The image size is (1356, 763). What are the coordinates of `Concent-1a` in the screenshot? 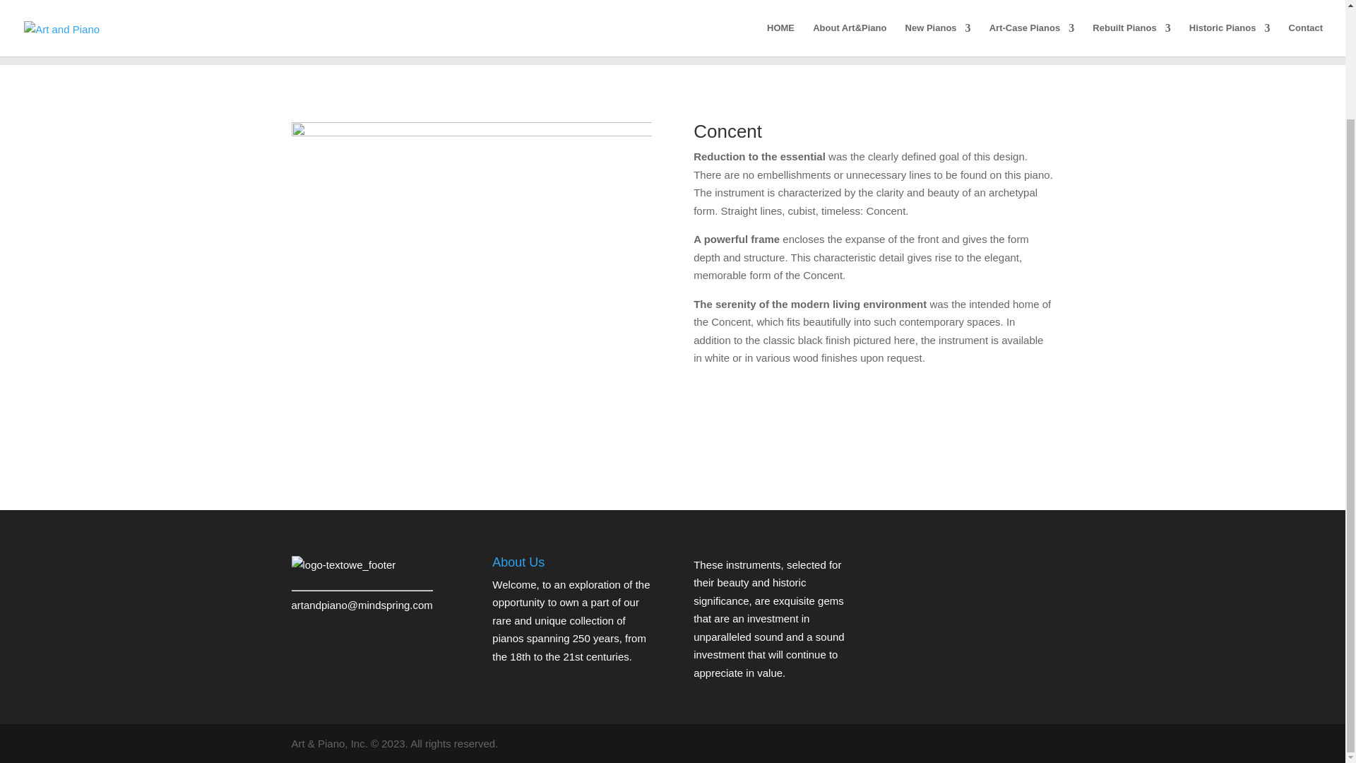 It's located at (470, 268).